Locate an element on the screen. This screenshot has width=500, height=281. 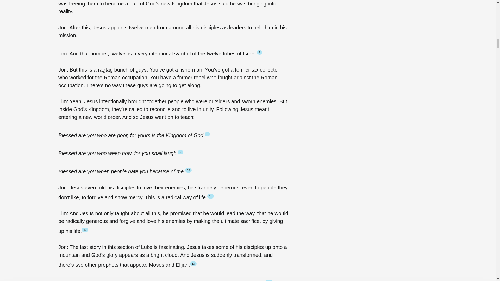
12 is located at coordinates (85, 230).